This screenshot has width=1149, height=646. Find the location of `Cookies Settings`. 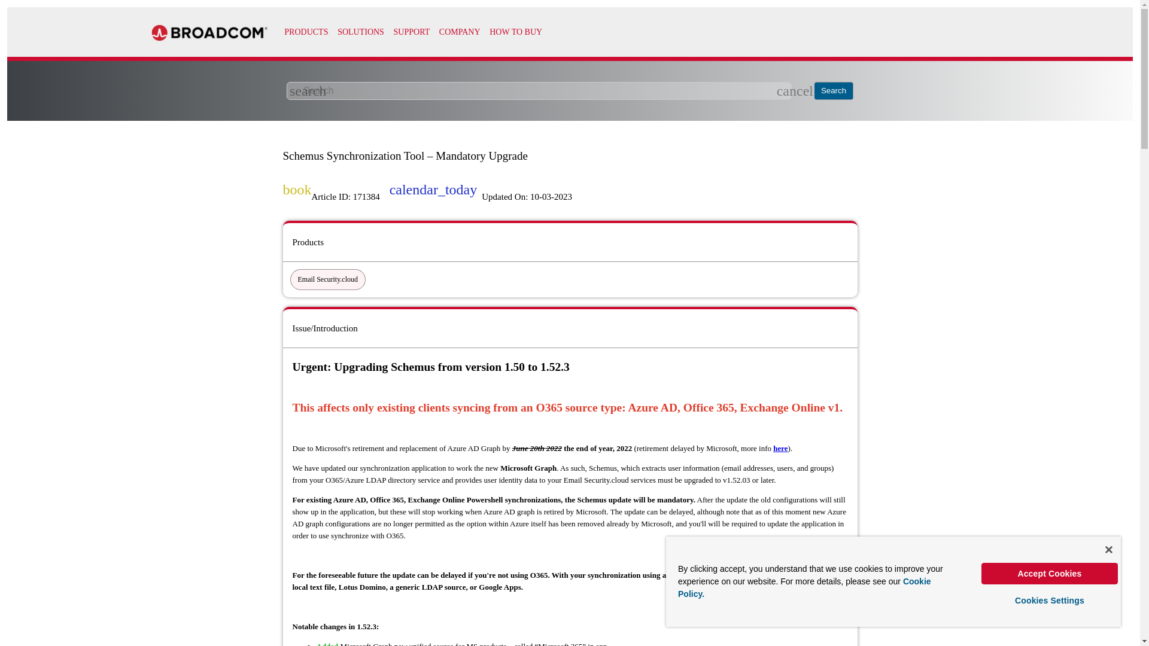

Cookies Settings is located at coordinates (1050, 601).